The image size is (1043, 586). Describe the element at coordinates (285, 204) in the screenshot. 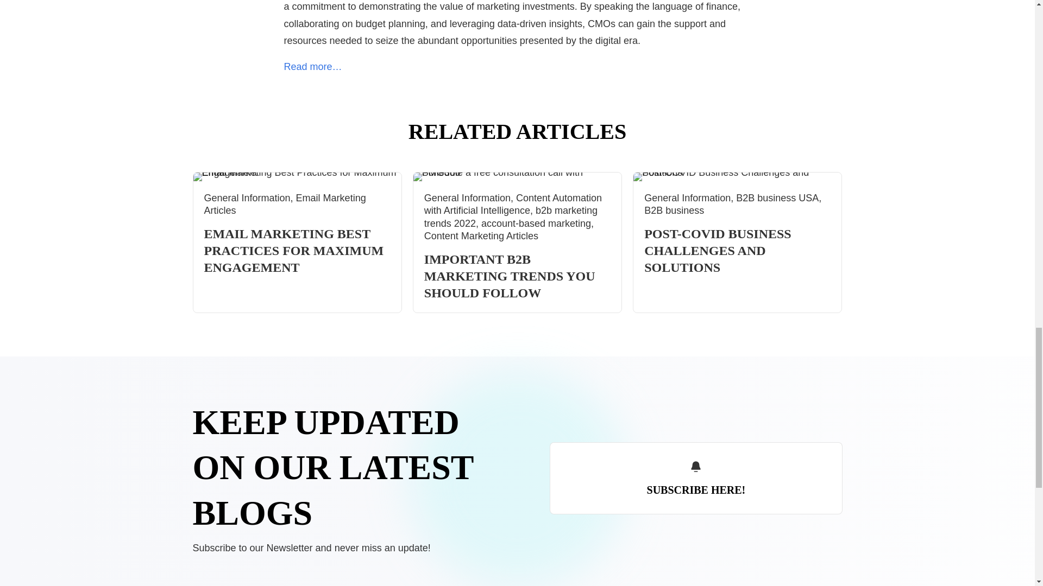

I see `Email Marketing Articles` at that location.